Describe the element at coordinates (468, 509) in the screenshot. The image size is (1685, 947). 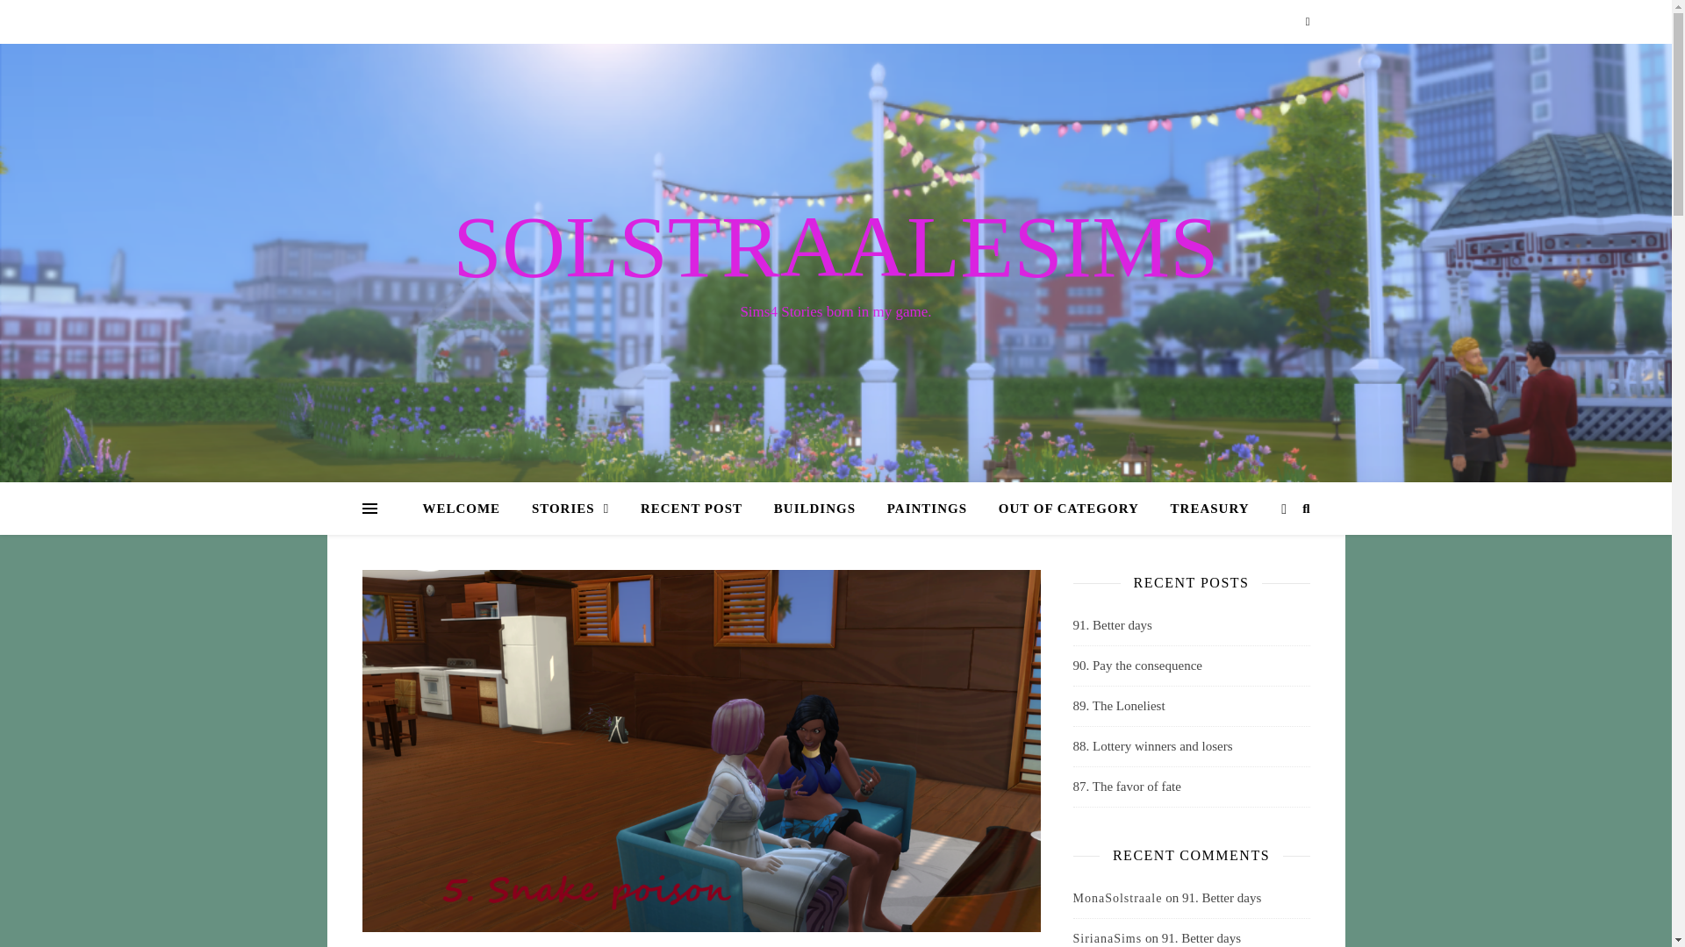
I see `WELCOME` at that location.